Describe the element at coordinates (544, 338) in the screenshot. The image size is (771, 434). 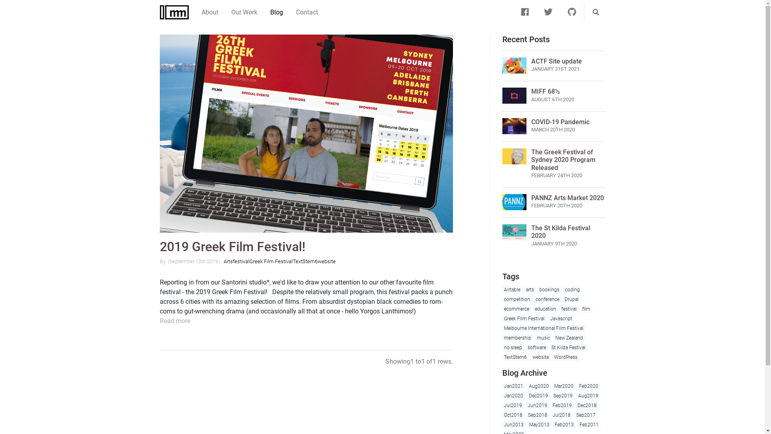
I see `music` at that location.